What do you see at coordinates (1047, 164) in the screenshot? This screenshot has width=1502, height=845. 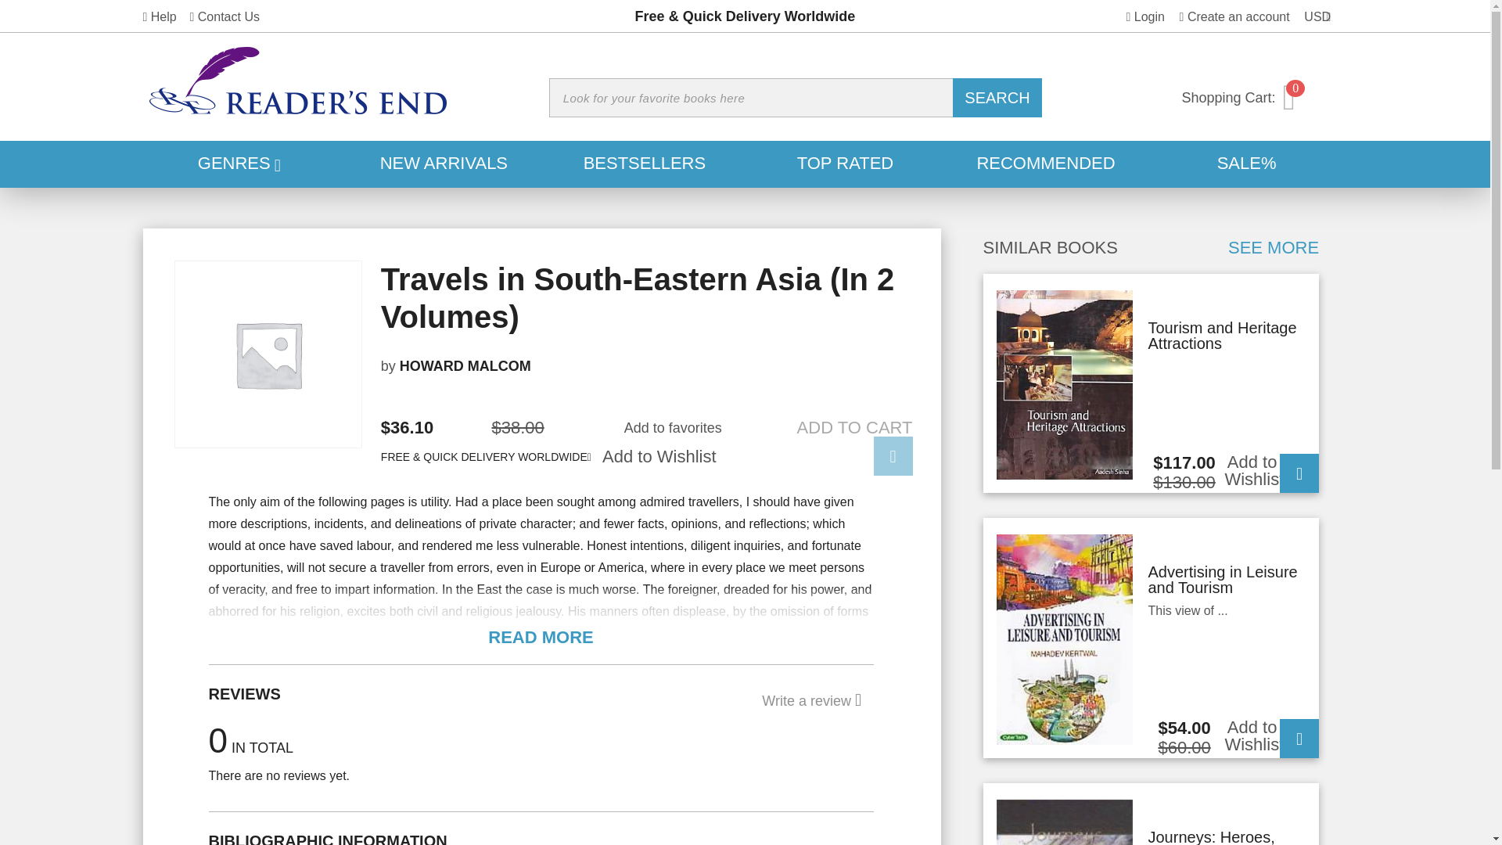 I see `READ MORE` at bounding box center [1047, 164].